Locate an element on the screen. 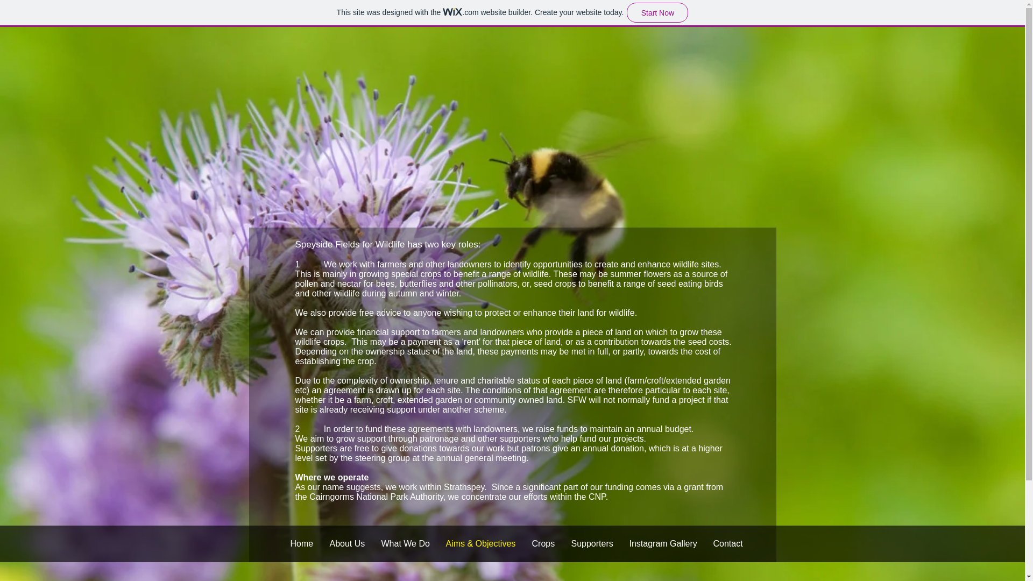 The width and height of the screenshot is (1033, 581). Instagram Gallery is located at coordinates (662, 543).